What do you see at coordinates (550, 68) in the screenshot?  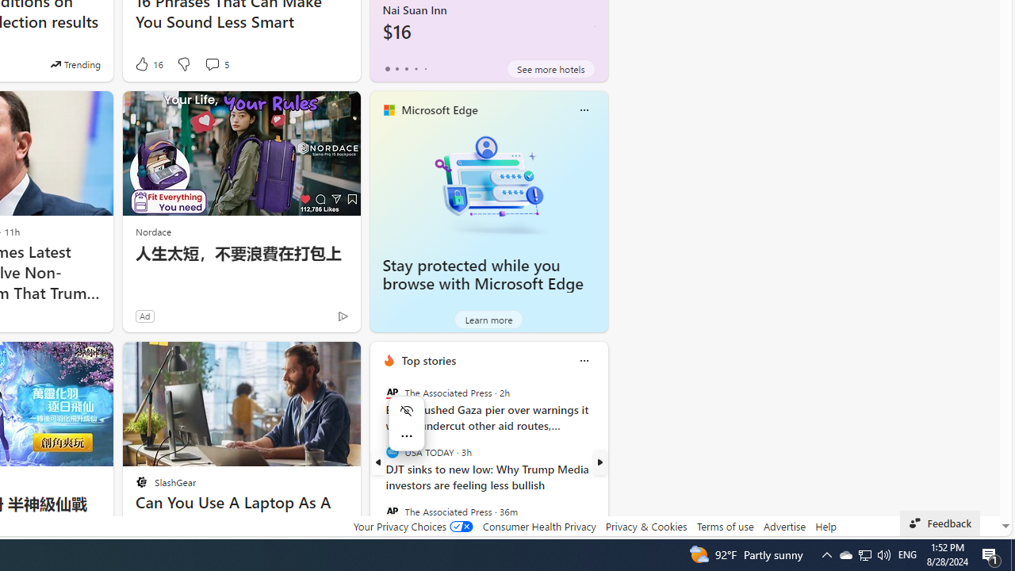 I see `See more hotels` at bounding box center [550, 68].